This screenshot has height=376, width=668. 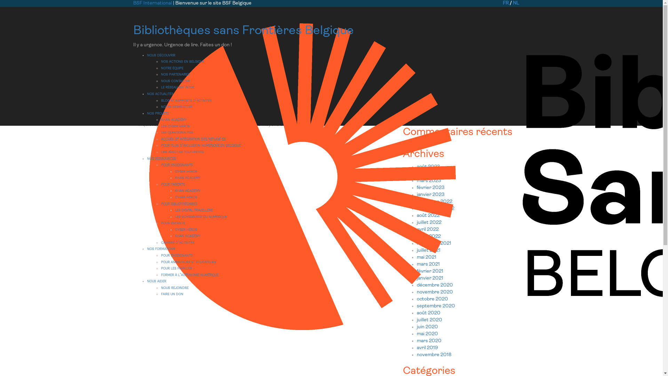 I want to click on novembre 2020, so click(x=435, y=292).